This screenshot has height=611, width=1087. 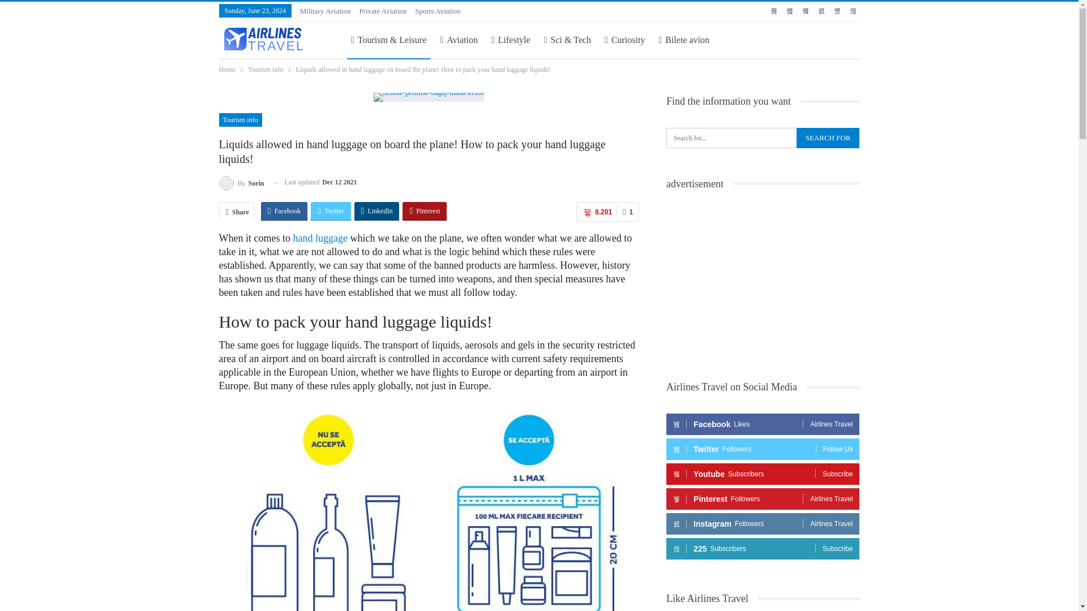 What do you see at coordinates (377, 210) in the screenshot?
I see `LinkedIn` at bounding box center [377, 210].